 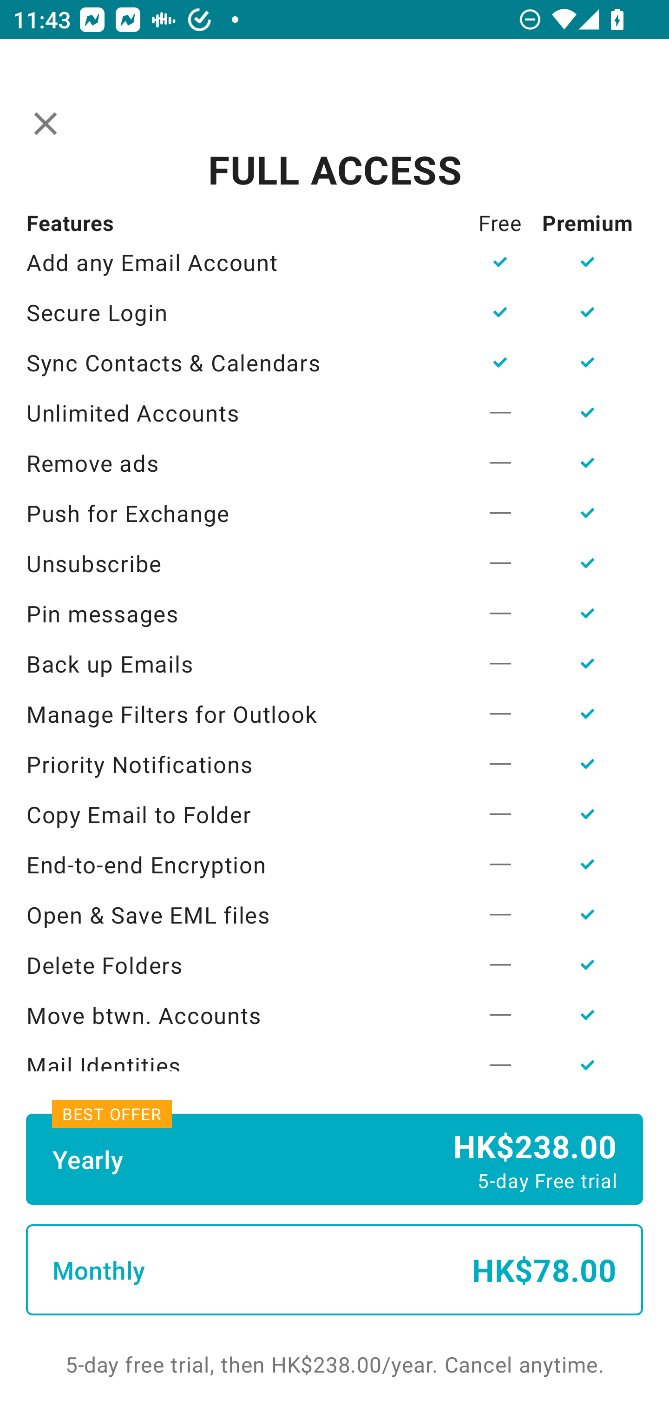 I want to click on Monthly HK$78.00, so click(x=334, y=1269).